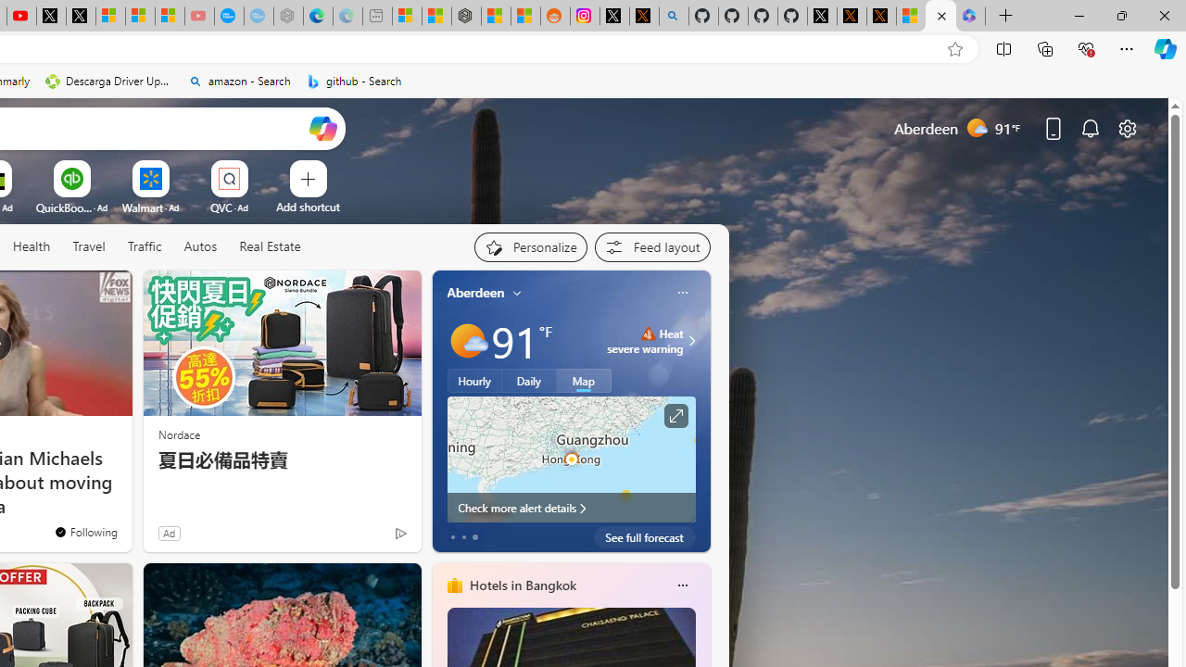 This screenshot has width=1186, height=667. Describe the element at coordinates (109, 82) in the screenshot. I see `Descarga Driver Updater` at that location.